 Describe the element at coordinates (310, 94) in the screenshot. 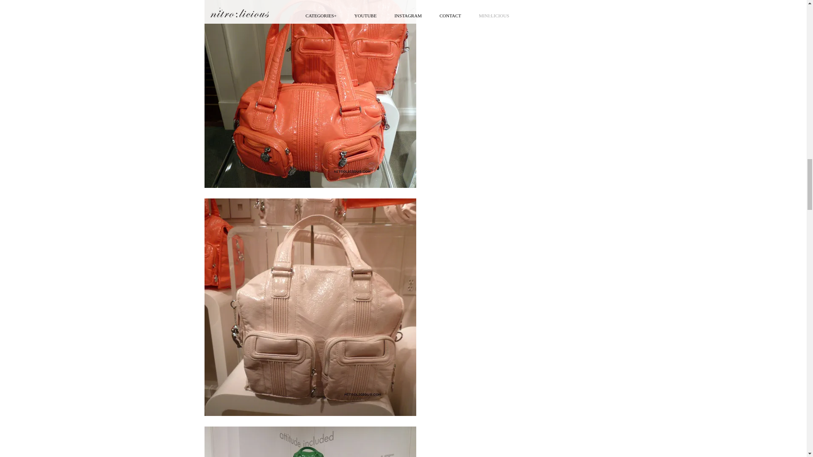

I see `kipling sp09 06 photo` at that location.